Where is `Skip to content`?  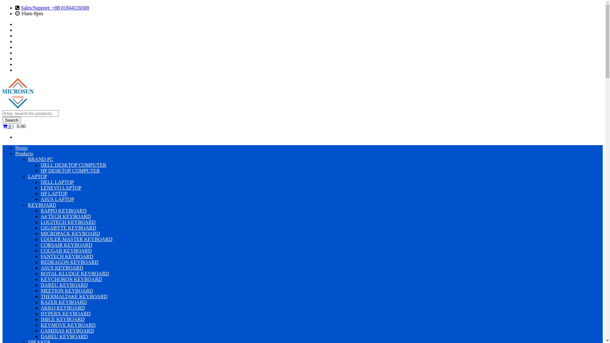
Skip to content is located at coordinates (3, 5).